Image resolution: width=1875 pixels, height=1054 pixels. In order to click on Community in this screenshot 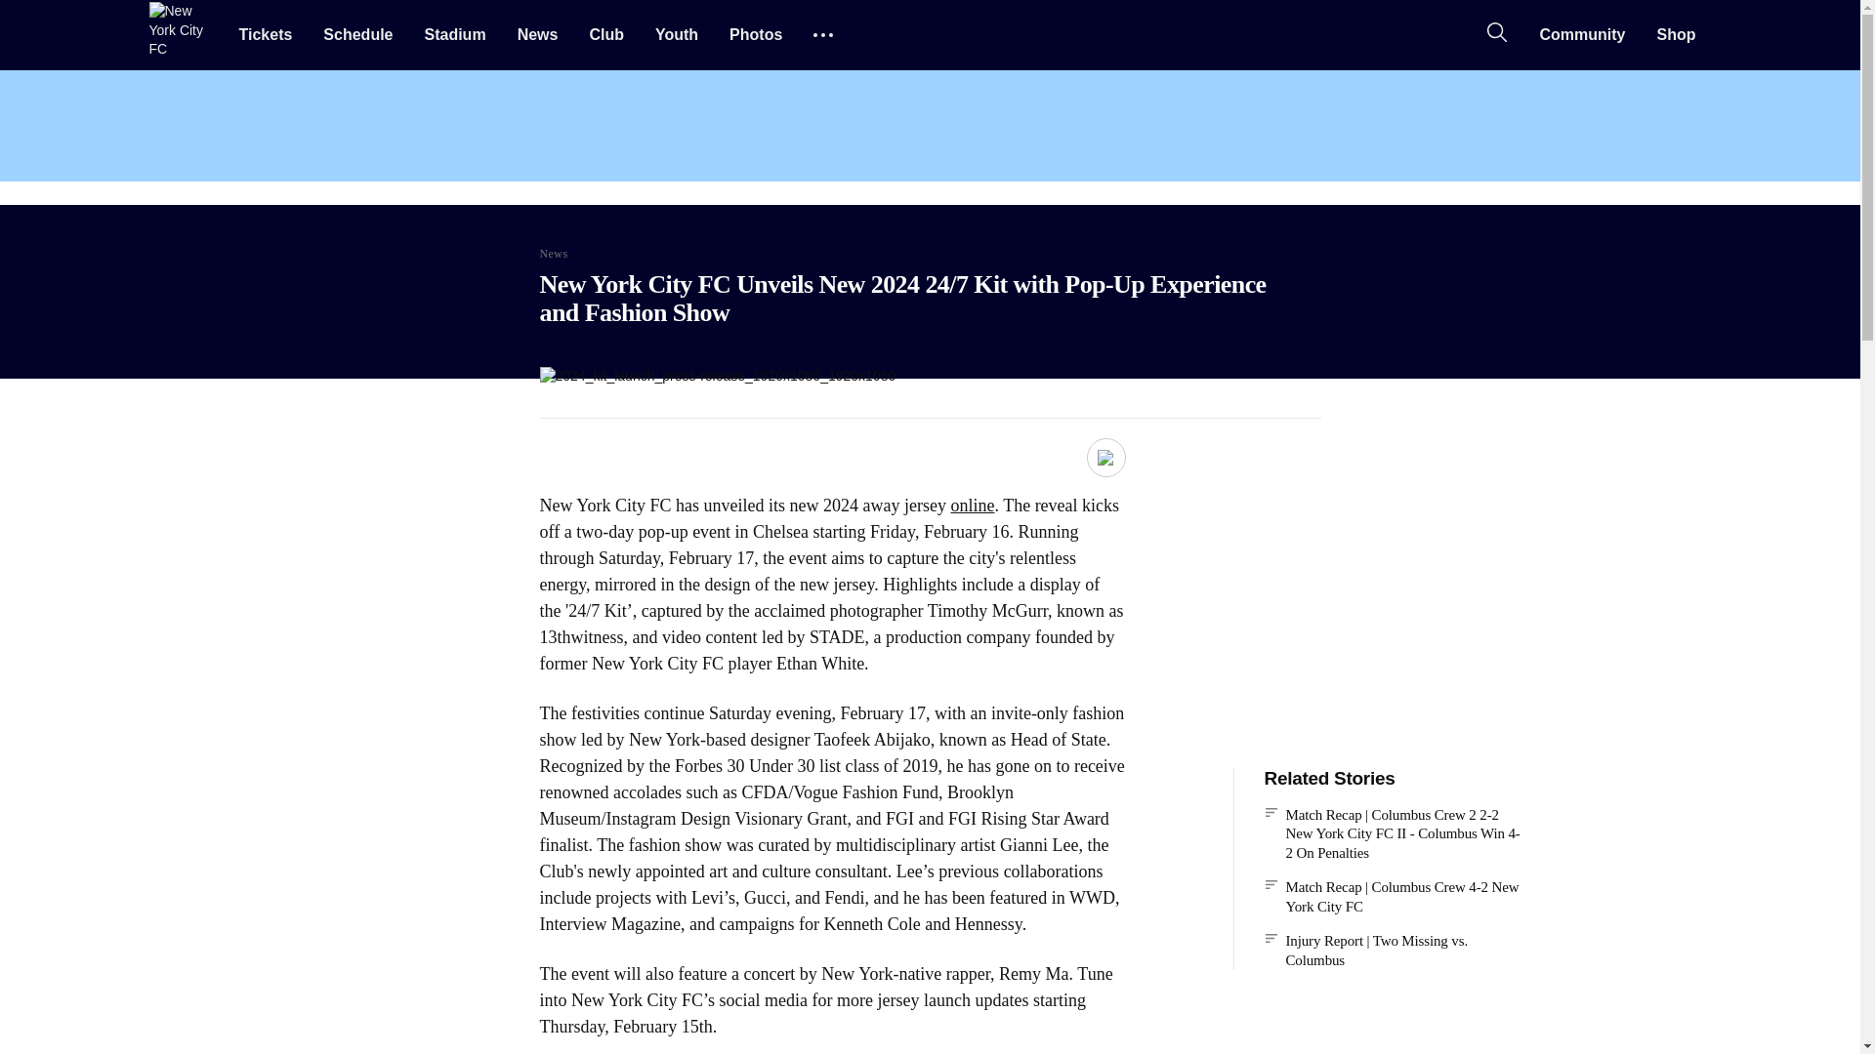, I will do `click(1582, 34)`.